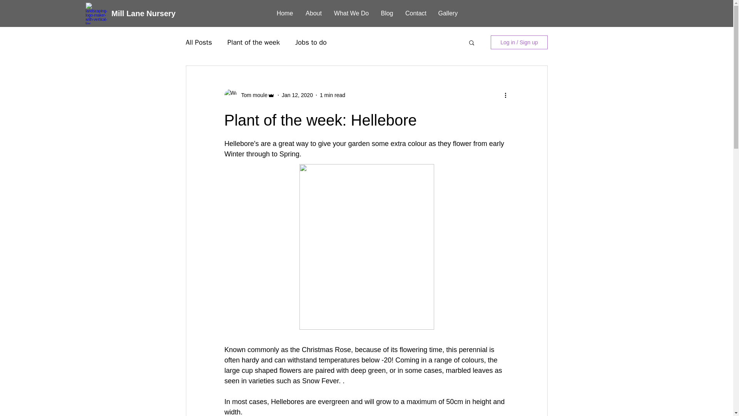  I want to click on Home, so click(285, 13).